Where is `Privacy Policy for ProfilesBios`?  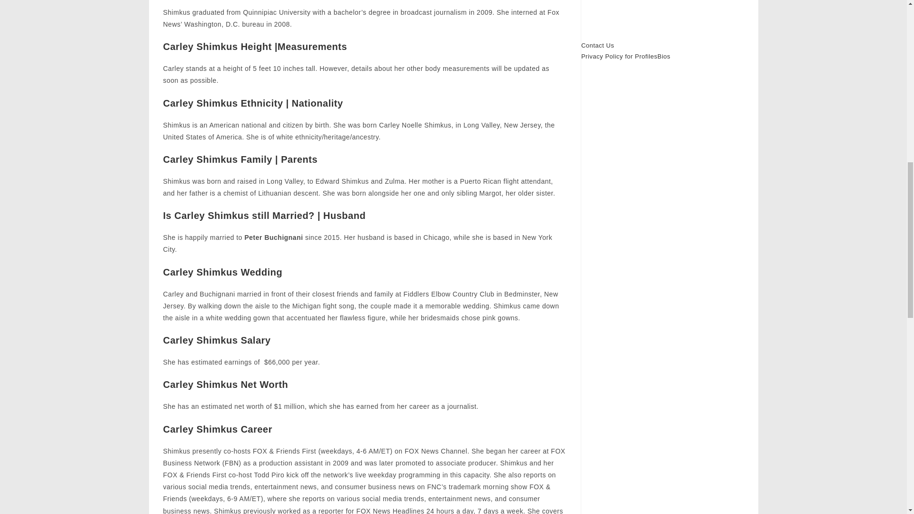
Privacy Policy for ProfilesBios is located at coordinates (626, 56).